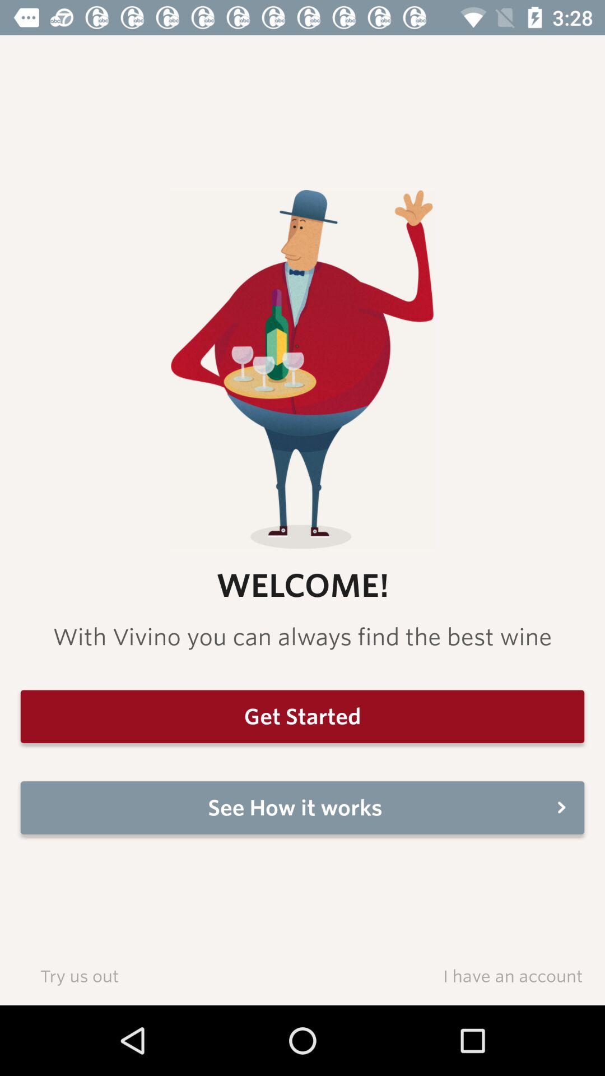 The image size is (605, 1076). Describe the element at coordinates (80, 975) in the screenshot. I see `scroll to the try us out` at that location.